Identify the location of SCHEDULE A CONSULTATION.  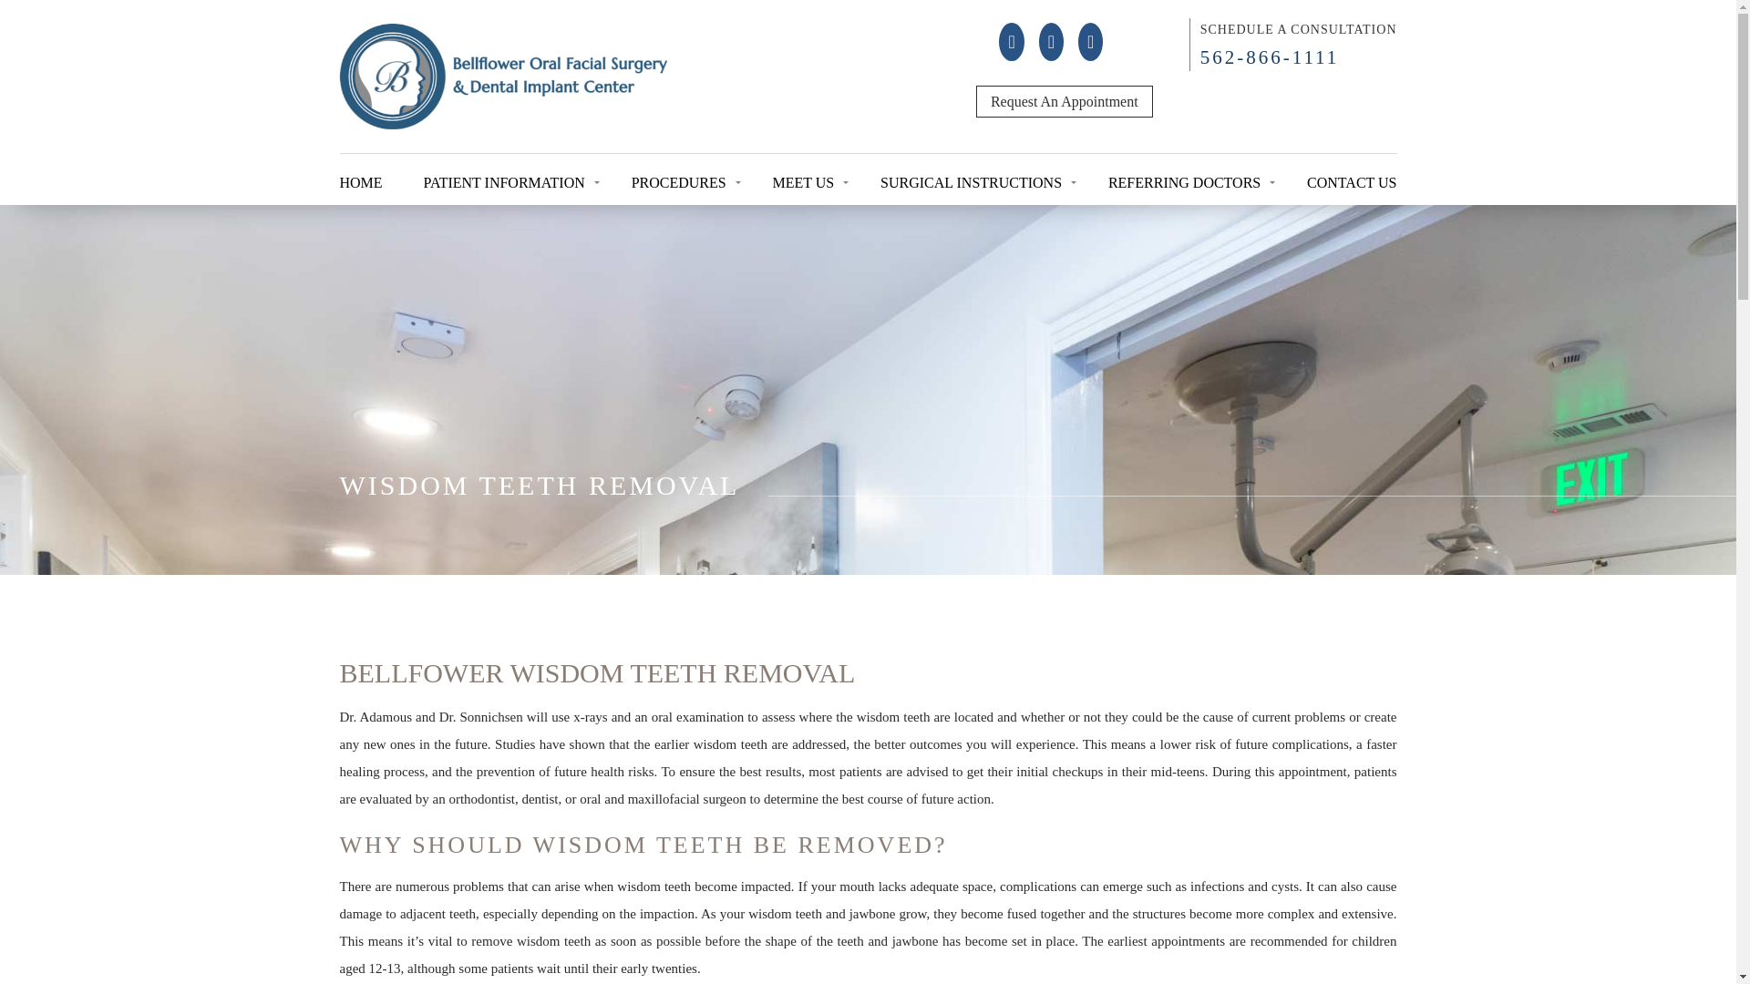
(1298, 29).